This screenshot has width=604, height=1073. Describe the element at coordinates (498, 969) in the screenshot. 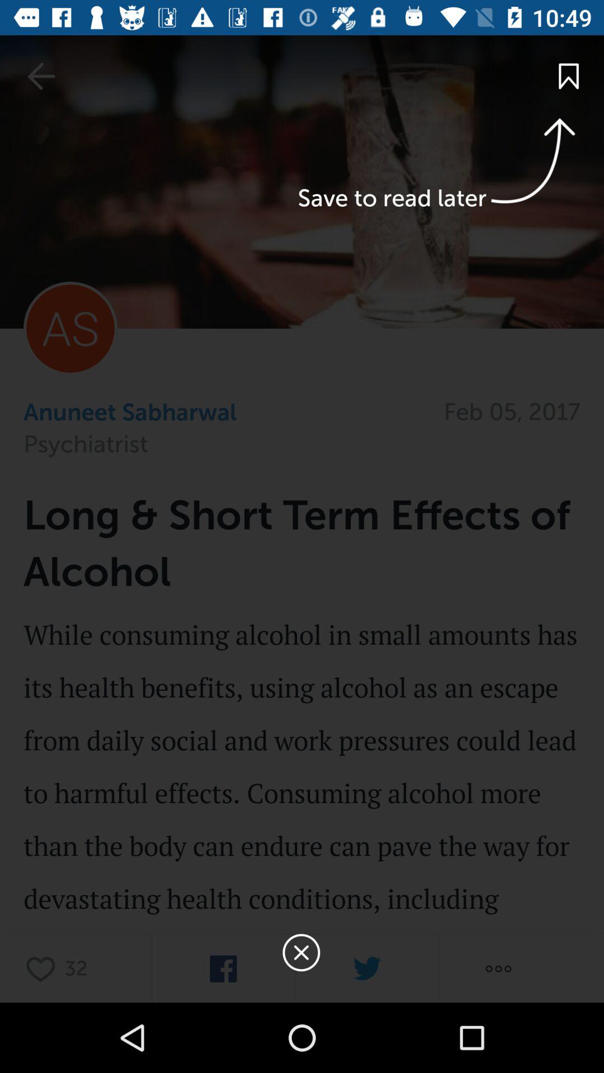

I see `open share menu` at that location.